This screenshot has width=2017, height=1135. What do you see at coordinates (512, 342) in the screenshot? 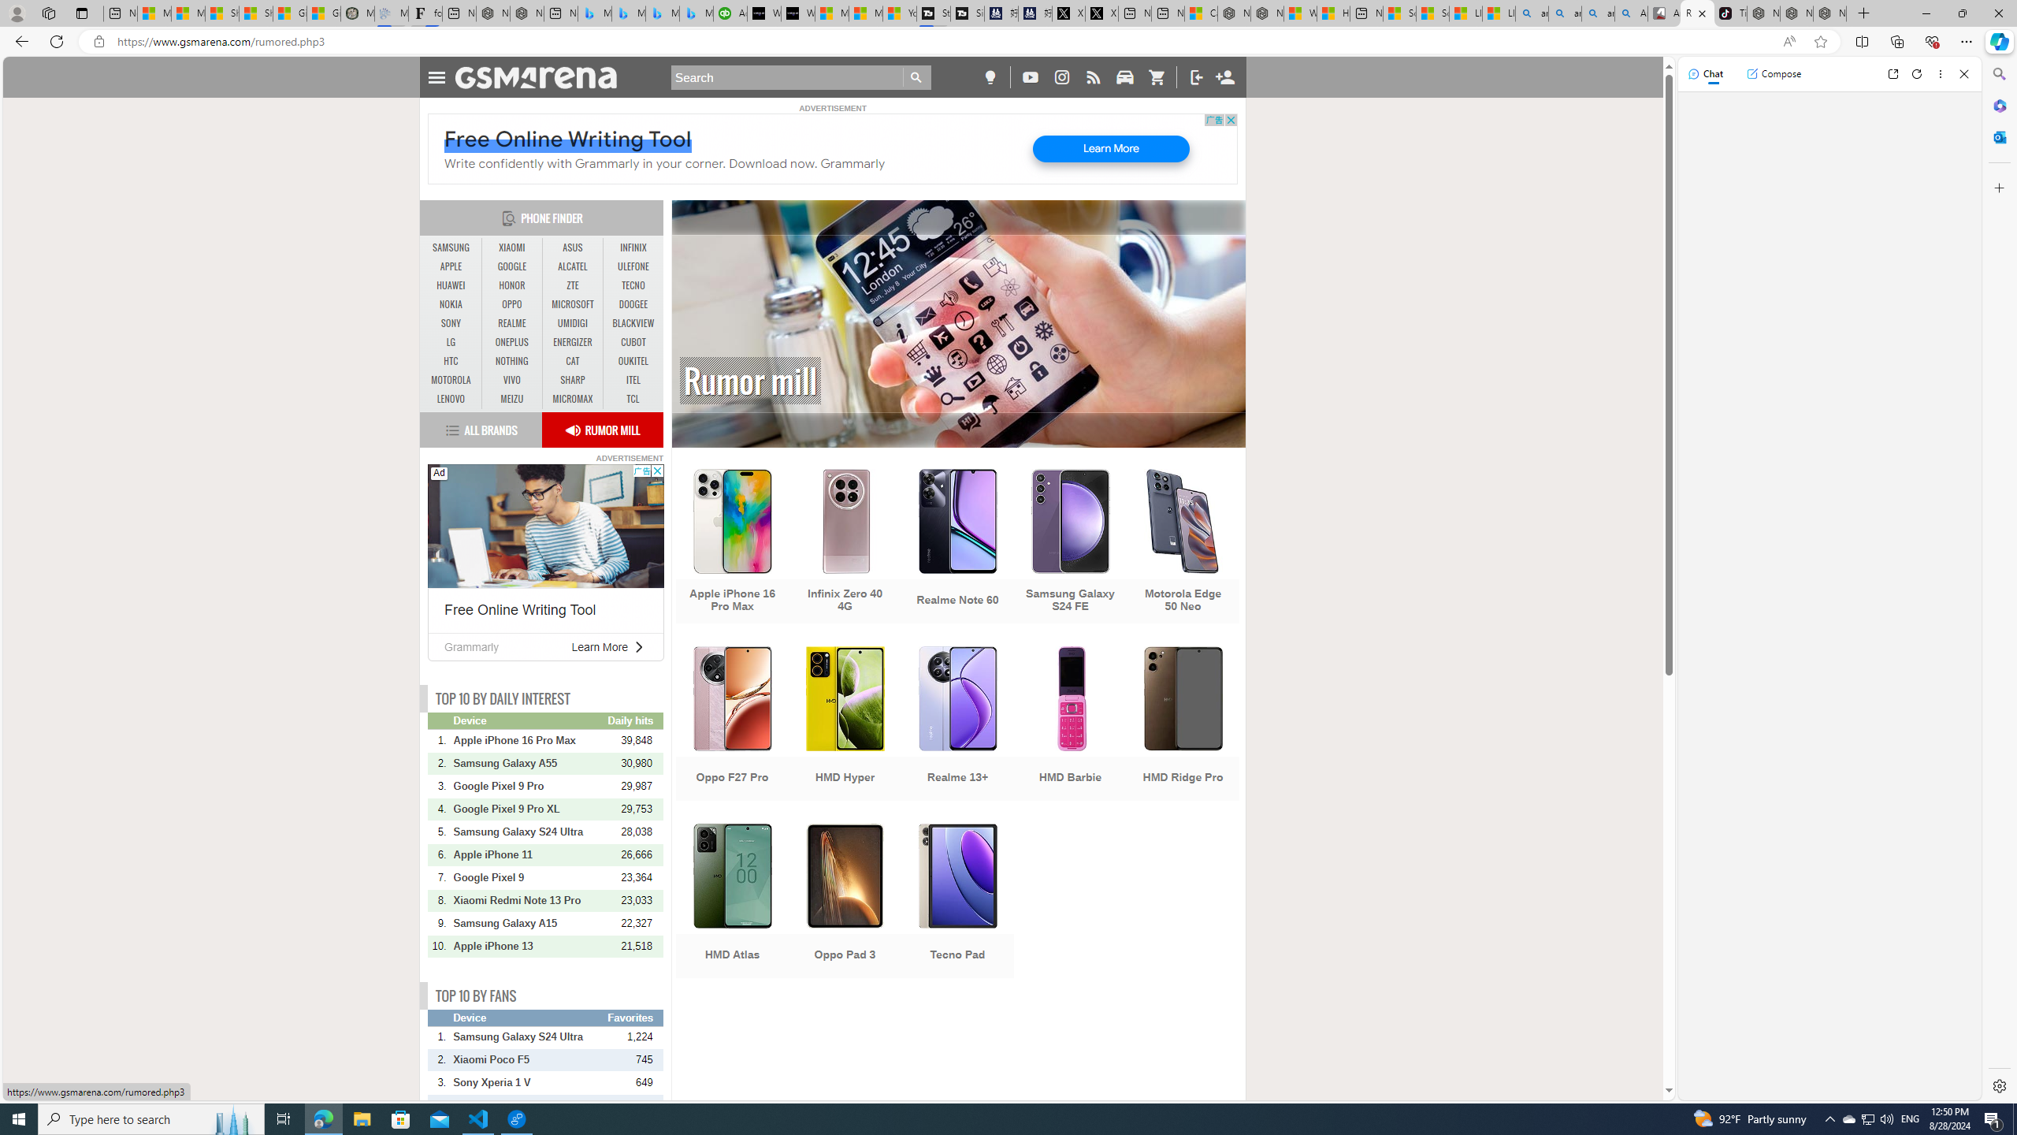
I see `ONEPLUS` at bounding box center [512, 342].